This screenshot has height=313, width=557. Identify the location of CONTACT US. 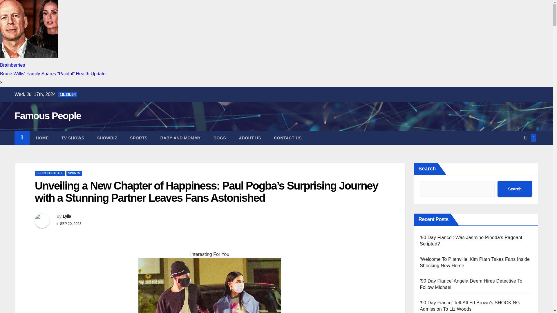
(287, 138).